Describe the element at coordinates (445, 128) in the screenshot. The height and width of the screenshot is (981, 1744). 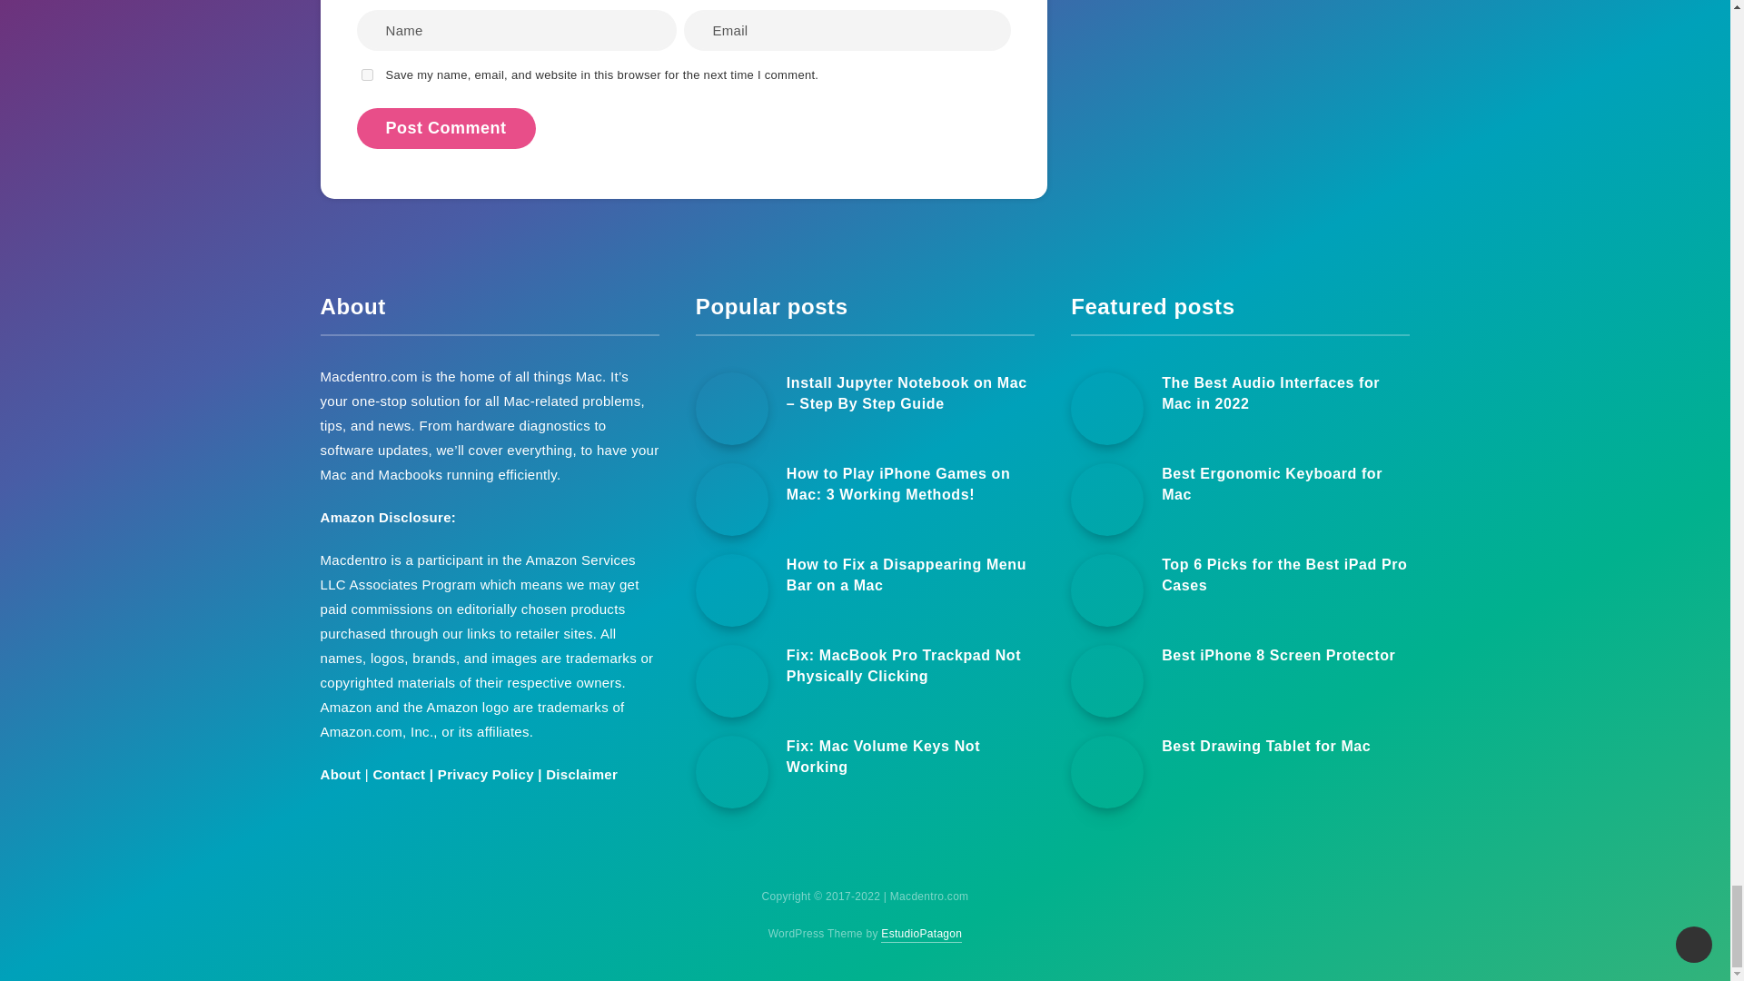
I see `Post Comment` at that location.